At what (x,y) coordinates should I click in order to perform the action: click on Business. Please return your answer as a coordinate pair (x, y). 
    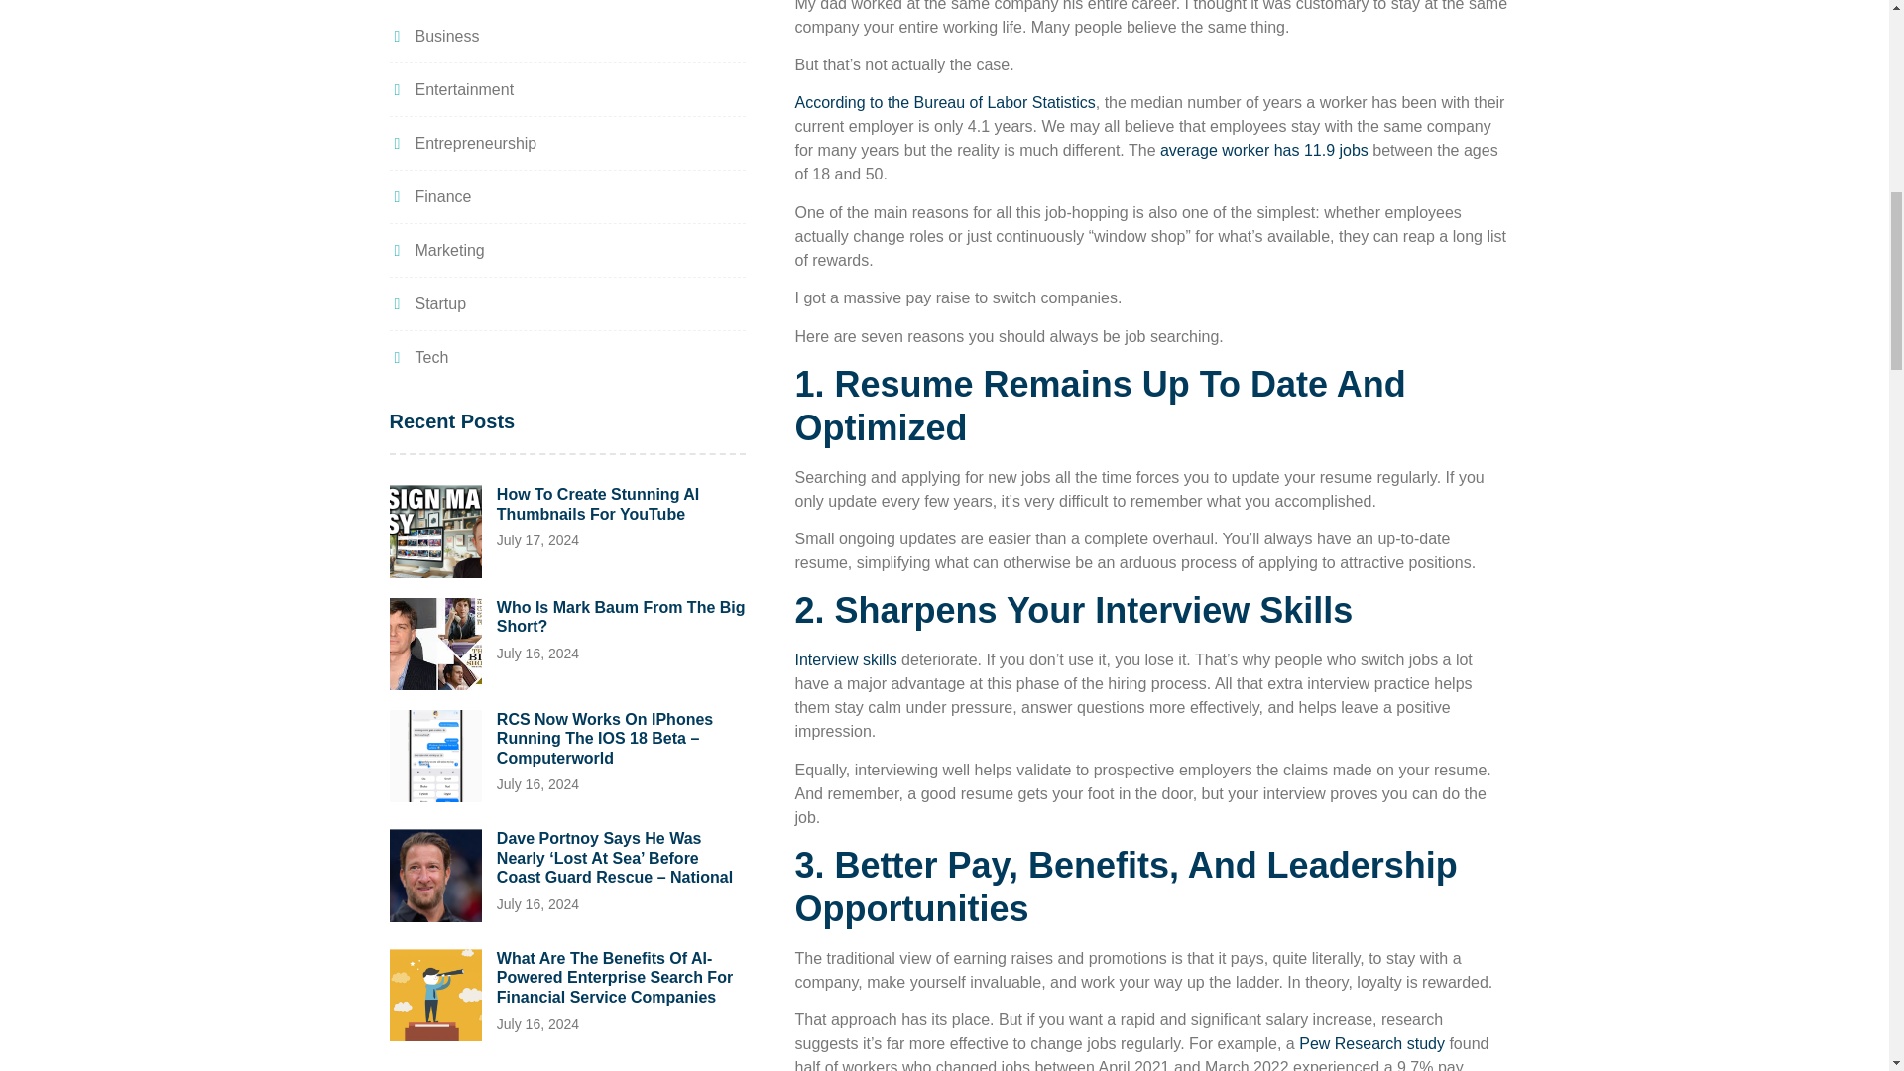
    Looking at the image, I should click on (433, 36).